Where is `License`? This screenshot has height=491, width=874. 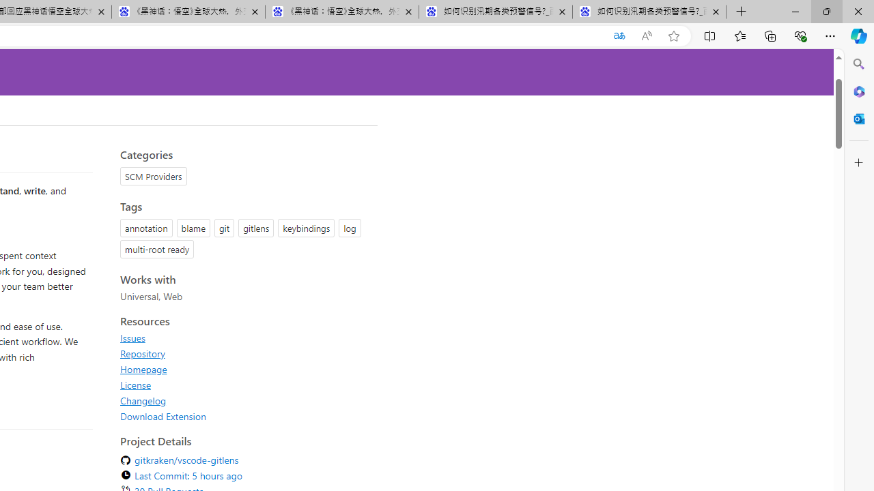 License is located at coordinates (135, 385).